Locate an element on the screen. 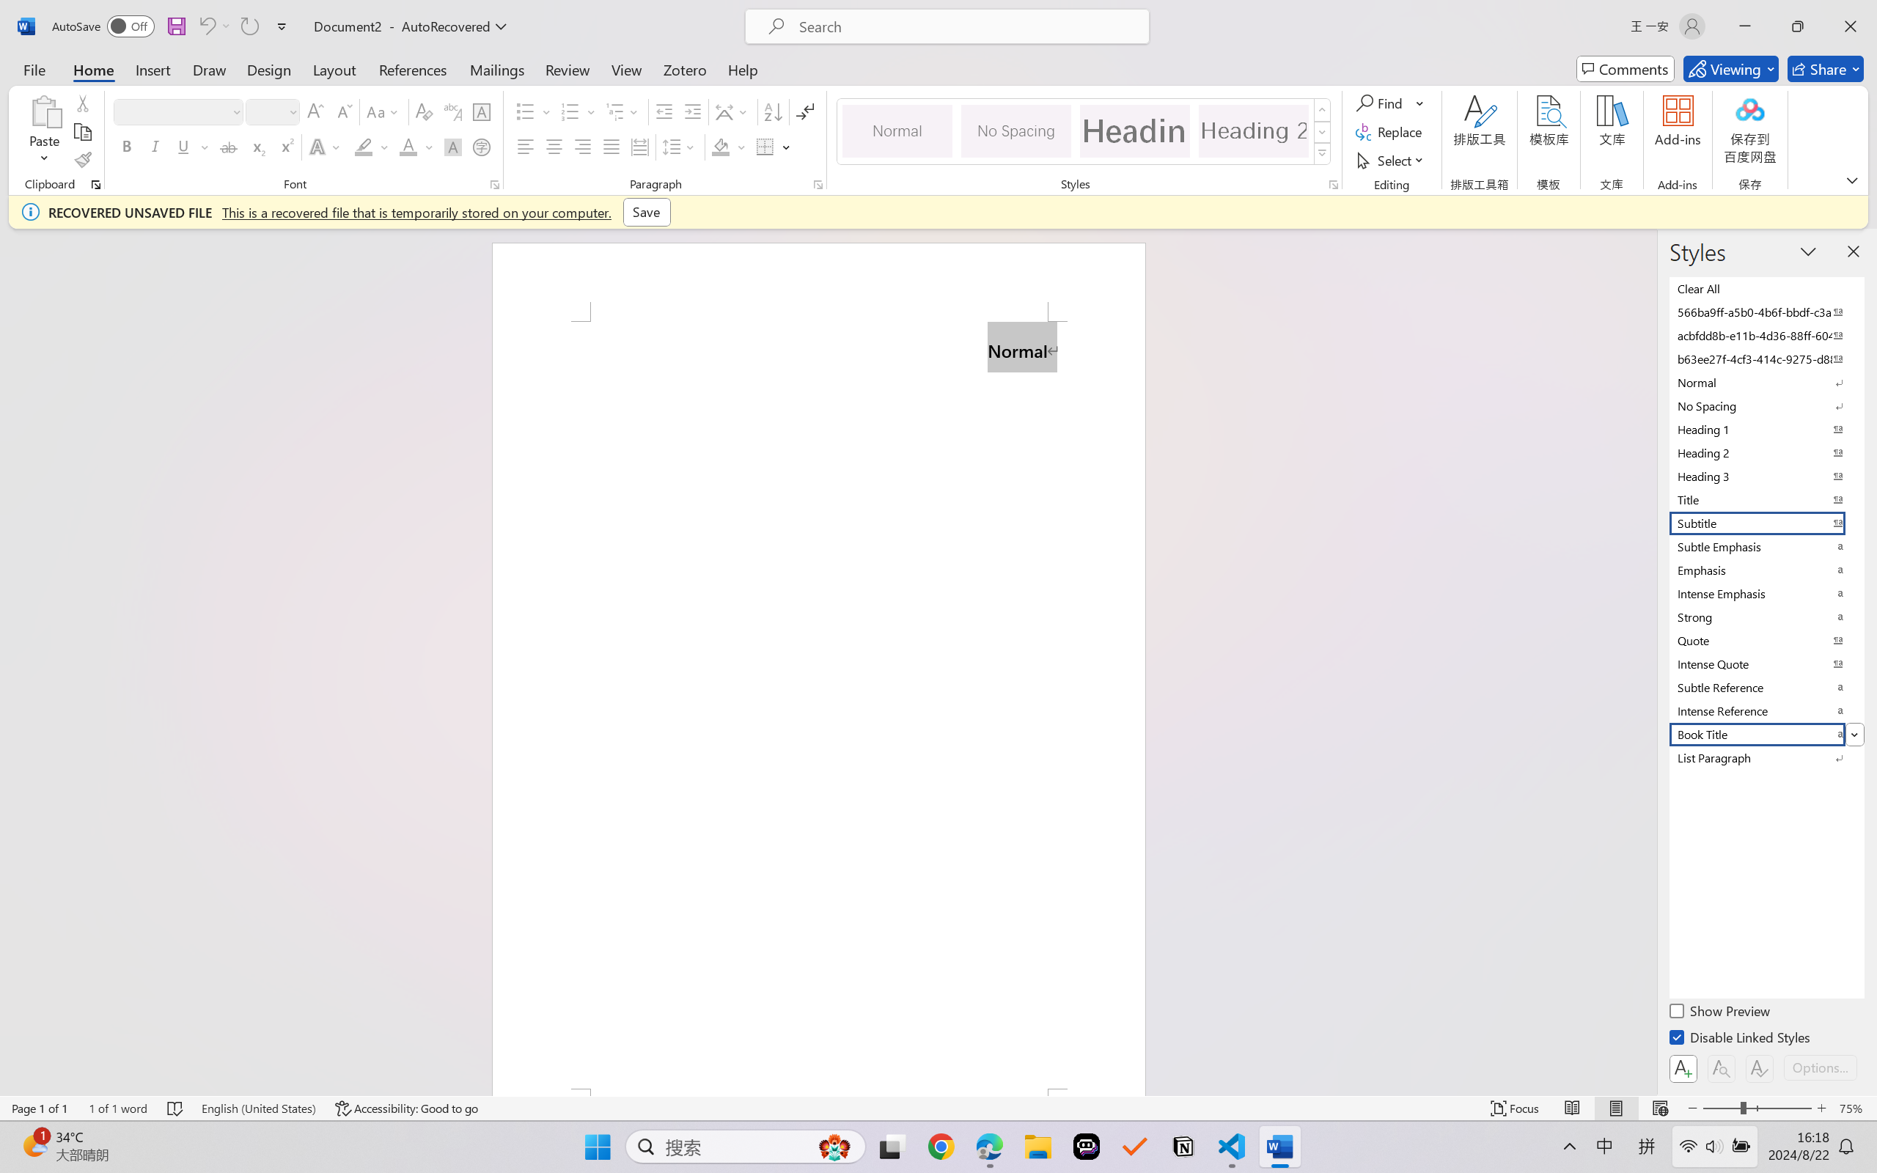 The height and width of the screenshot is (1173, 1877). Heading 1 is located at coordinates (1134, 130).